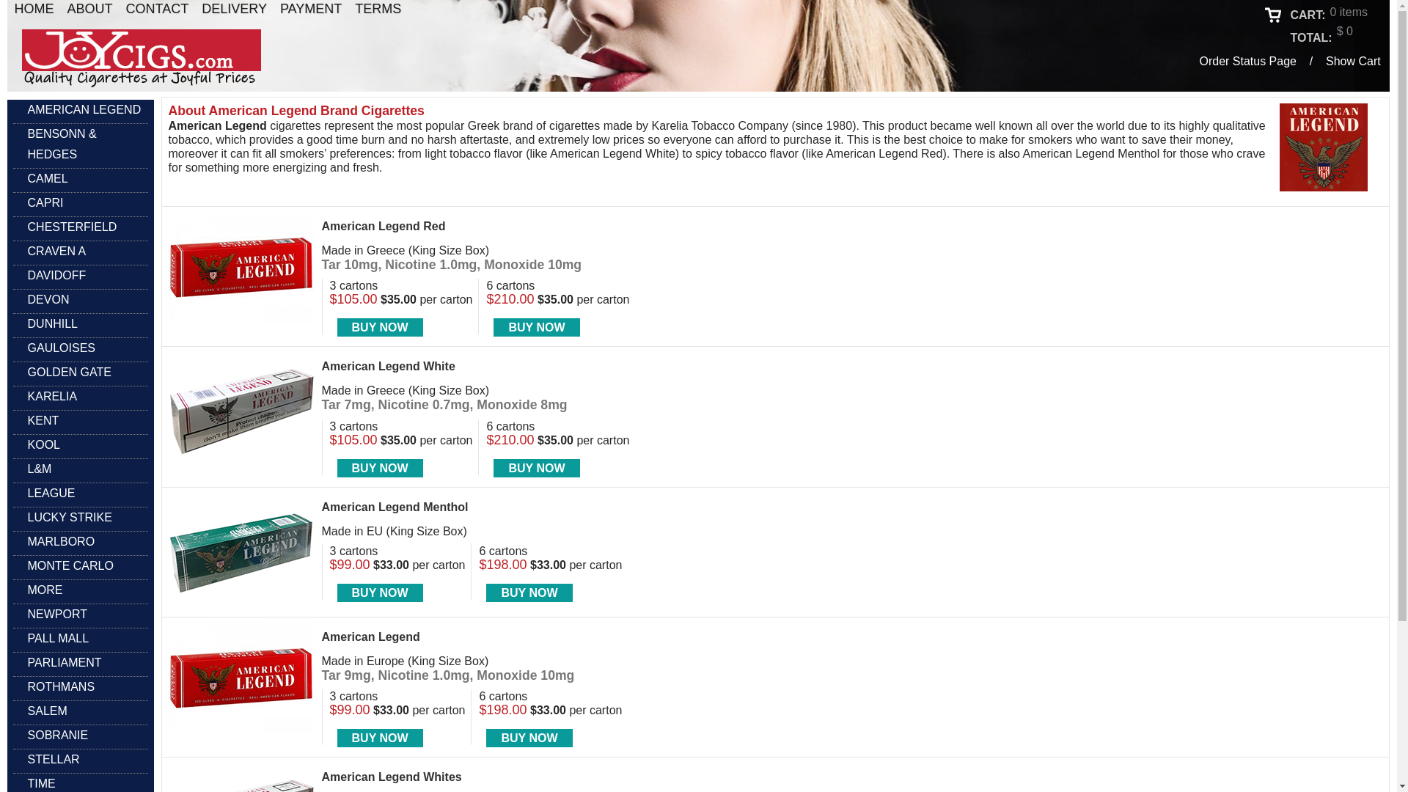  What do you see at coordinates (37, 444) in the screenshot?
I see `Kool Cigarettes Buy` at bounding box center [37, 444].